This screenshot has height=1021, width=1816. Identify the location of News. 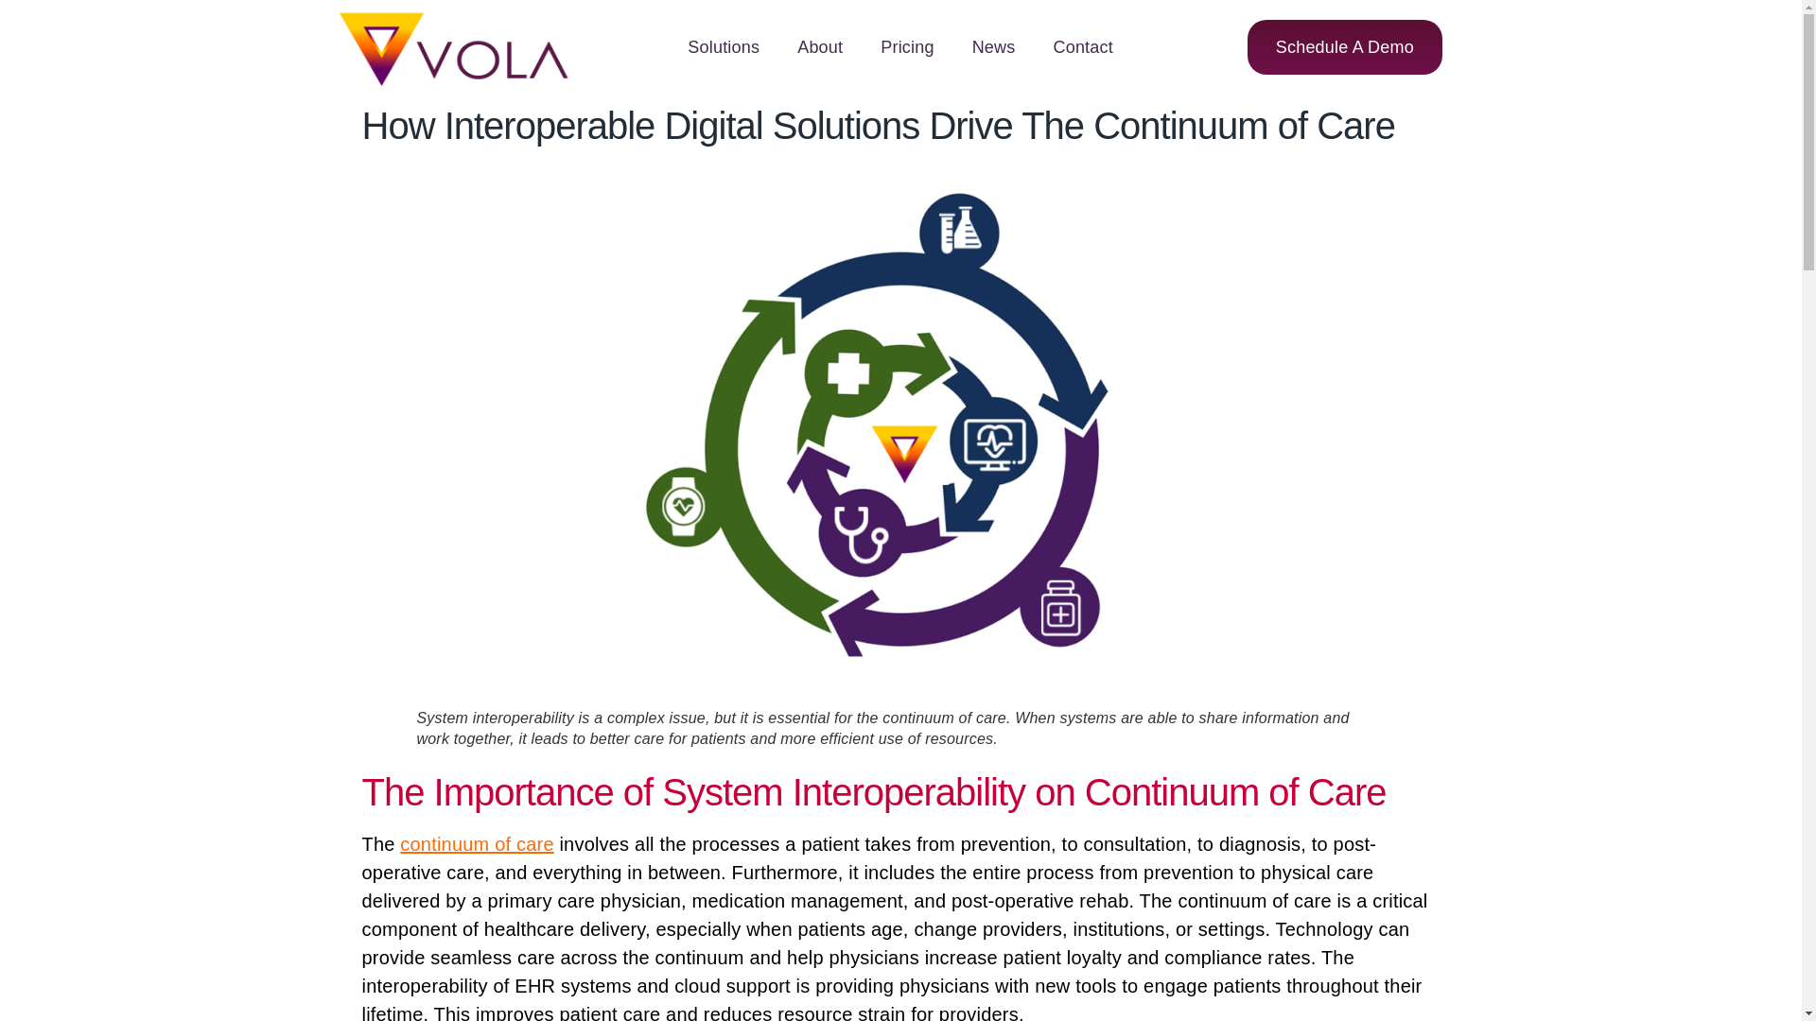
(994, 47).